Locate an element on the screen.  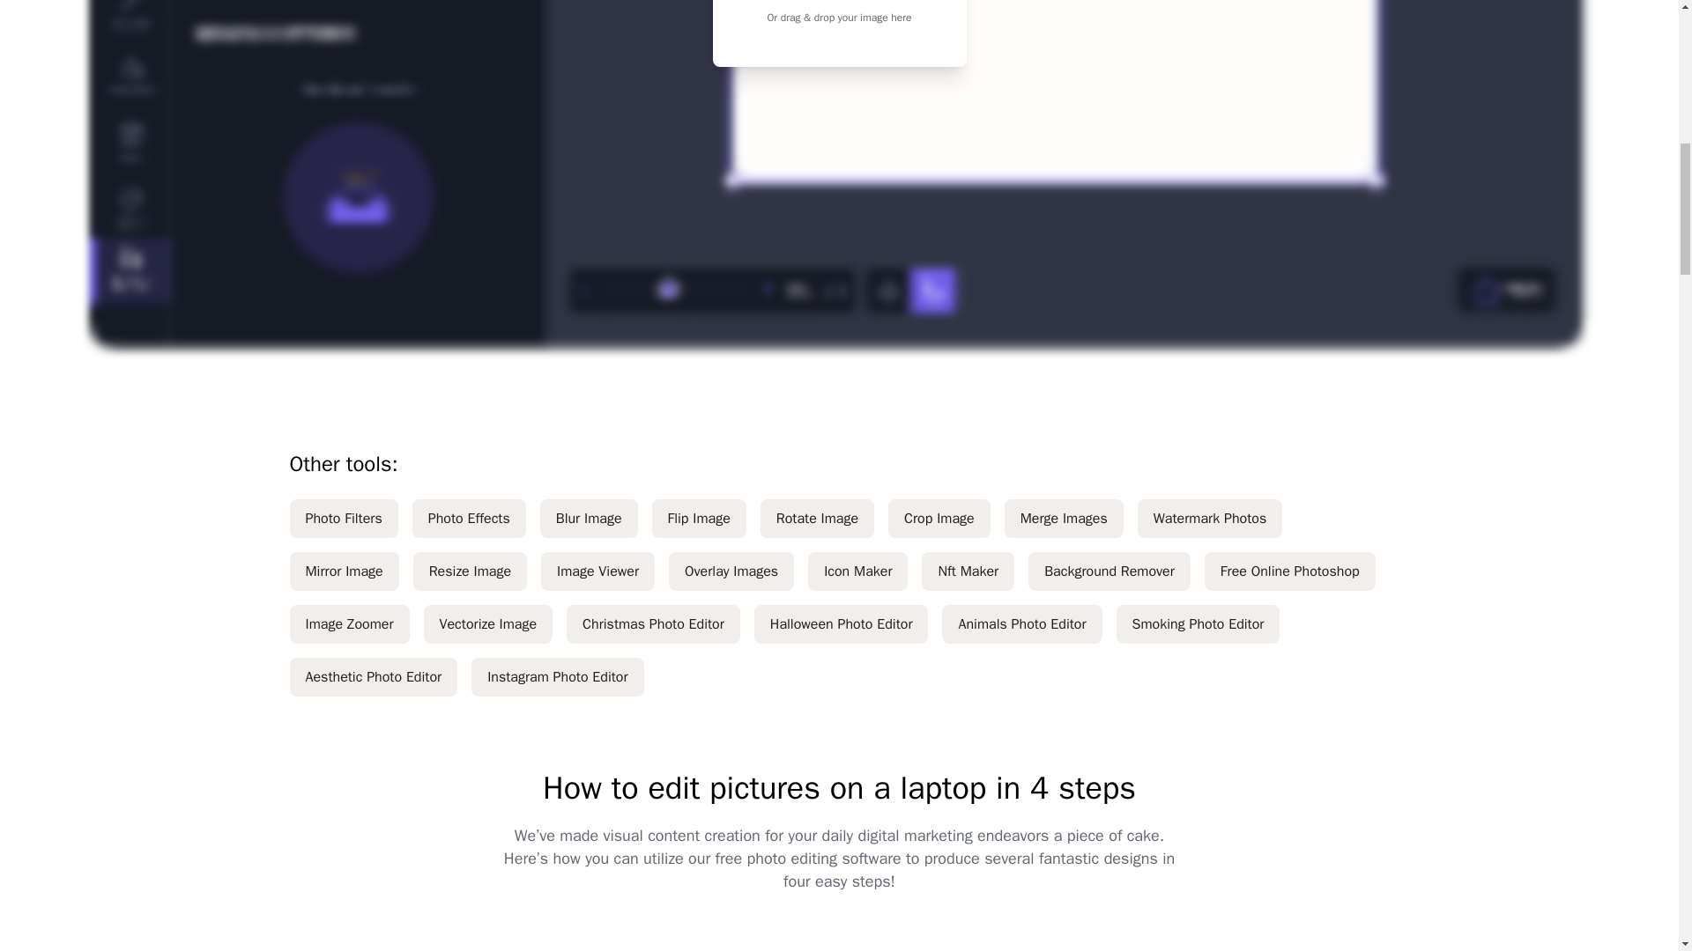
Merge Images is located at coordinates (1064, 518).